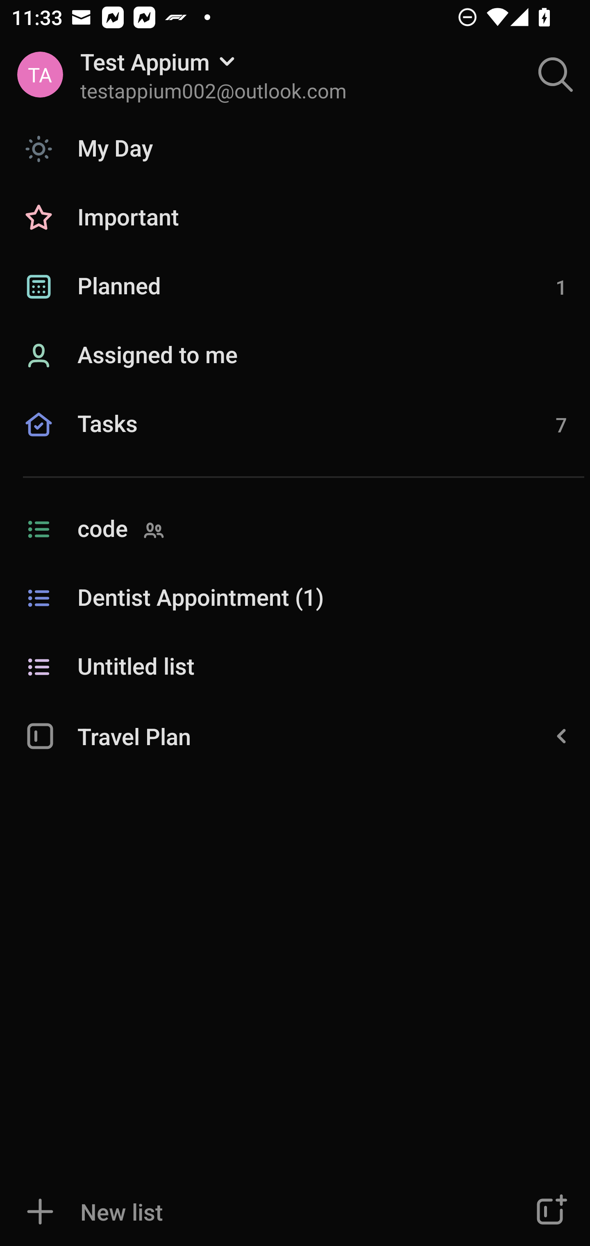  I want to click on New list, so click(247, 1212).